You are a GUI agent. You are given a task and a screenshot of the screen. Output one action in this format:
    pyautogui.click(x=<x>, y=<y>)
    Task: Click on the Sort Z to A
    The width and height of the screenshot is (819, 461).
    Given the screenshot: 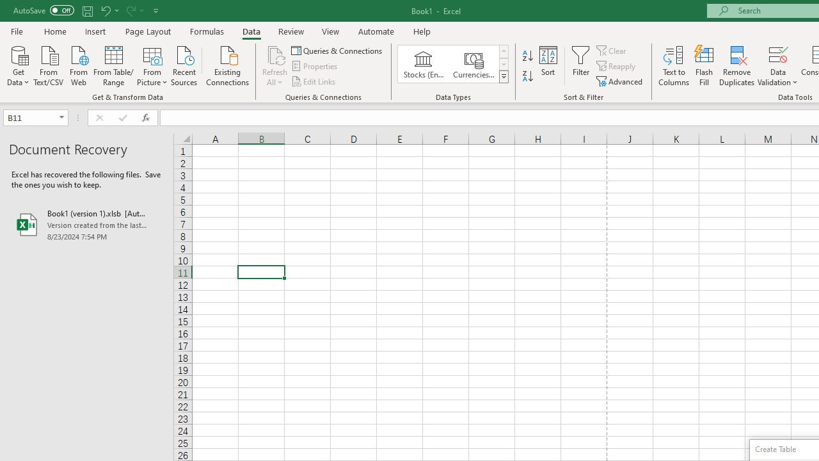 What is the action you would take?
    pyautogui.click(x=527, y=77)
    